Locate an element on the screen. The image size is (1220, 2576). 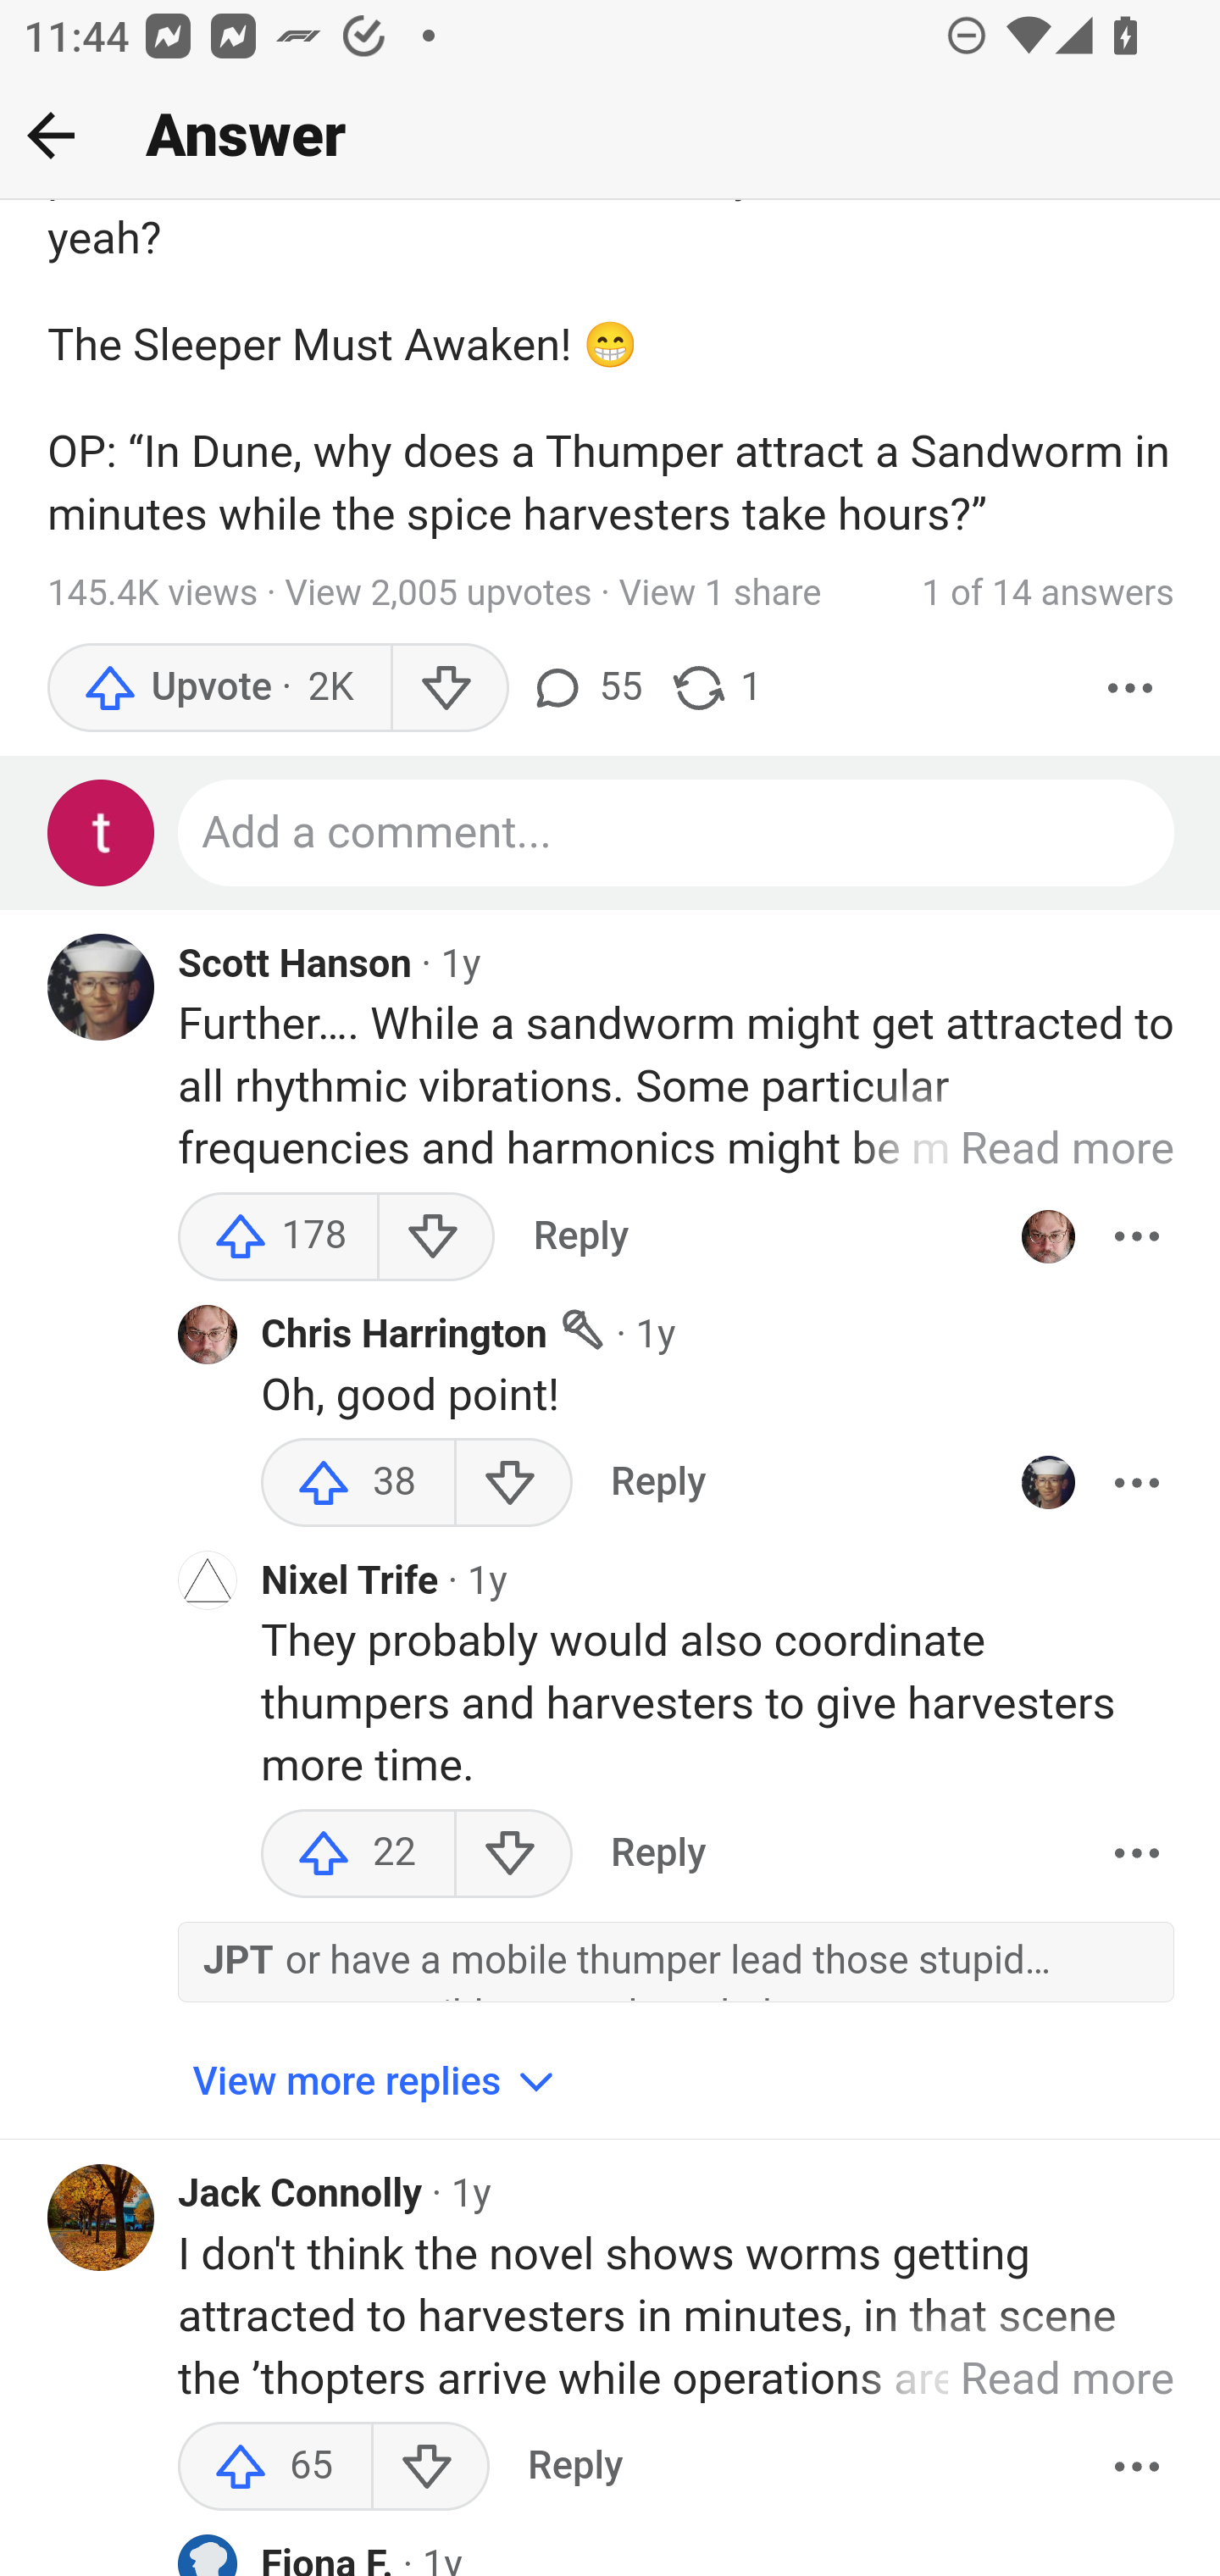
Profile photo for Jack Connolly is located at coordinates (102, 2218).